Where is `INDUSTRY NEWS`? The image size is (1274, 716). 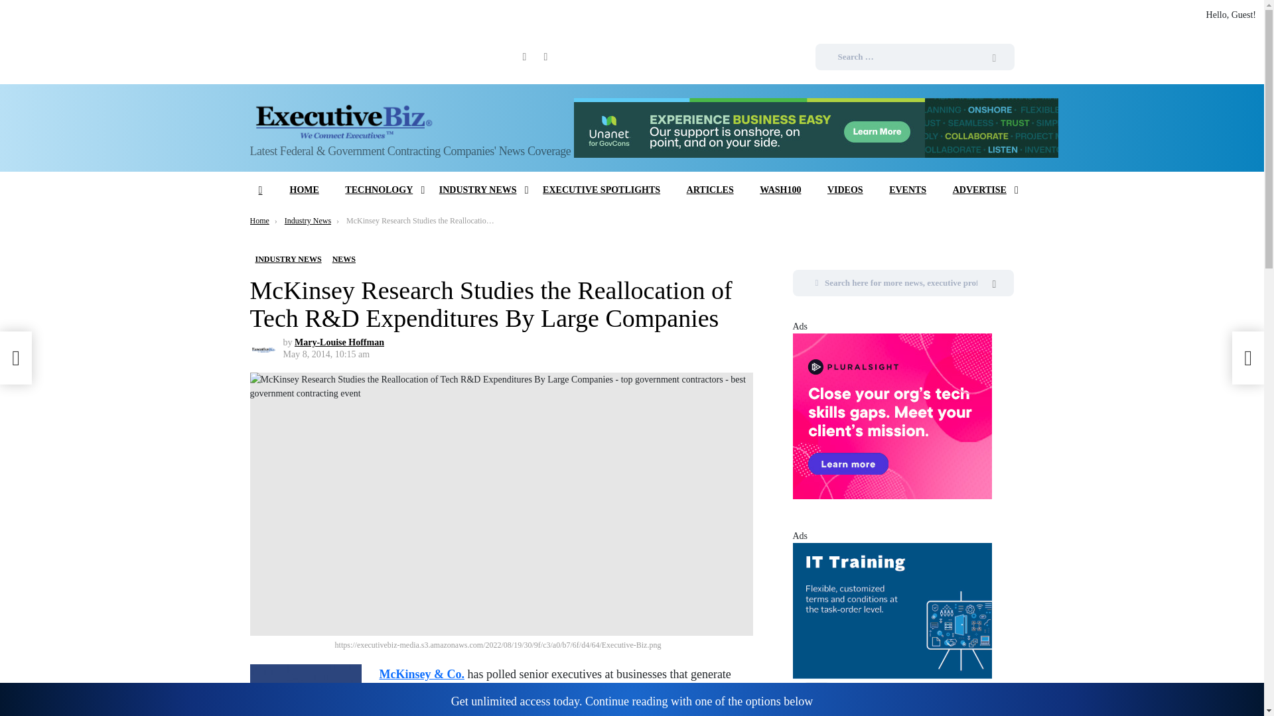
INDUSTRY NEWS is located at coordinates (478, 190).